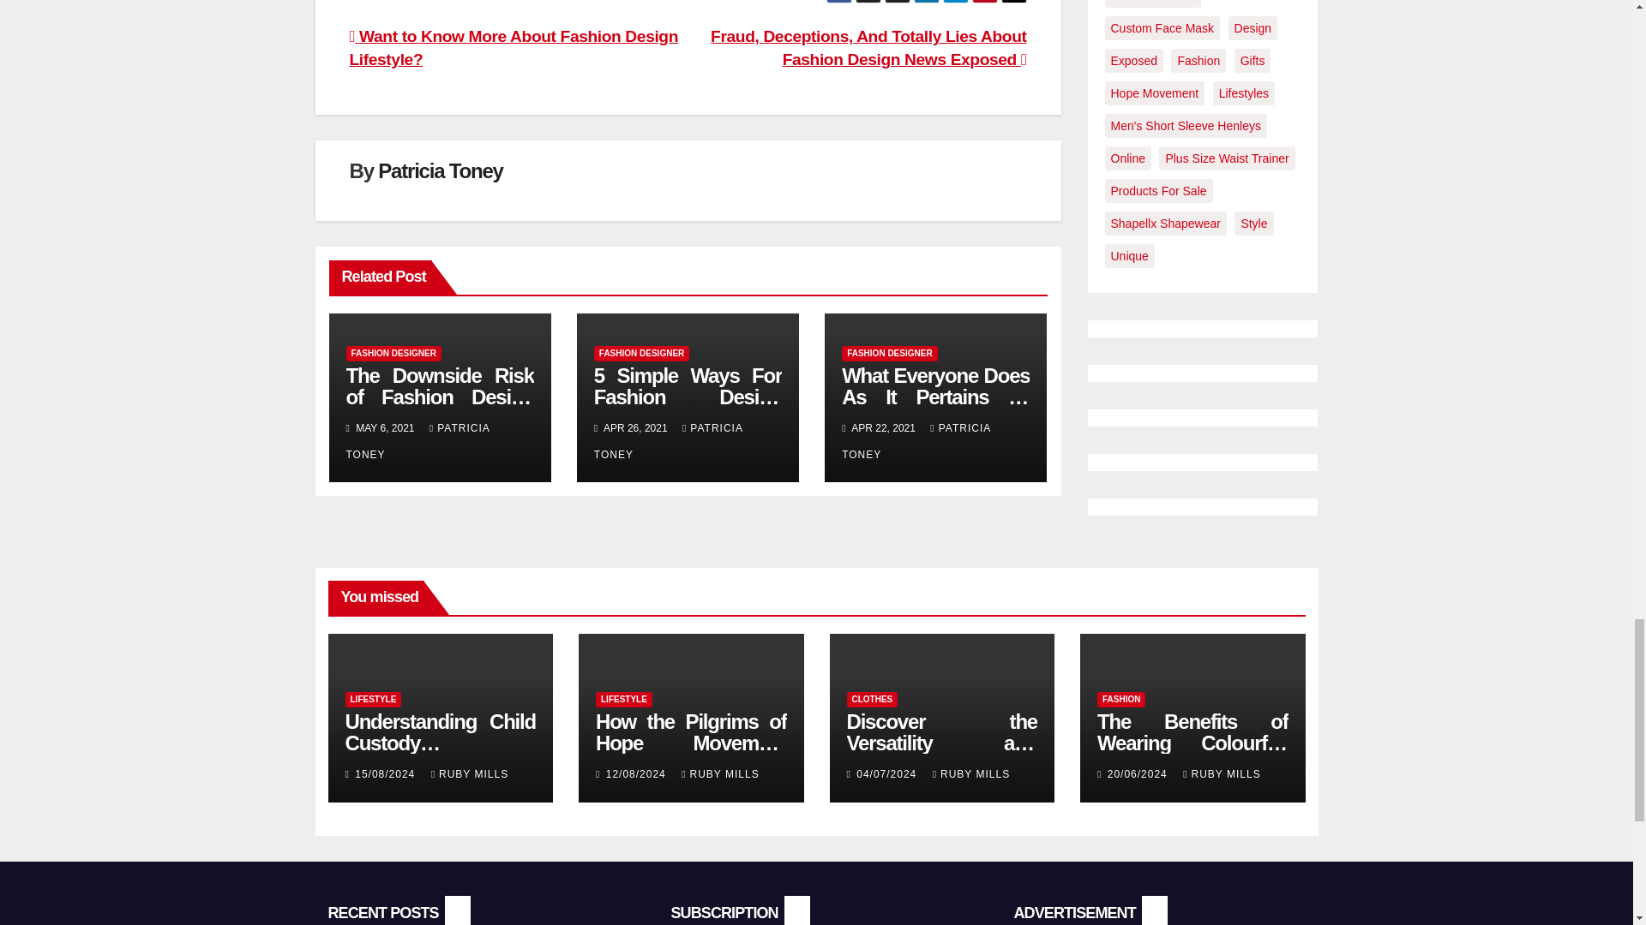 The image size is (1646, 925). I want to click on Permalink to: 5 Simple Ways For Fashion Design News Found, so click(688, 397).